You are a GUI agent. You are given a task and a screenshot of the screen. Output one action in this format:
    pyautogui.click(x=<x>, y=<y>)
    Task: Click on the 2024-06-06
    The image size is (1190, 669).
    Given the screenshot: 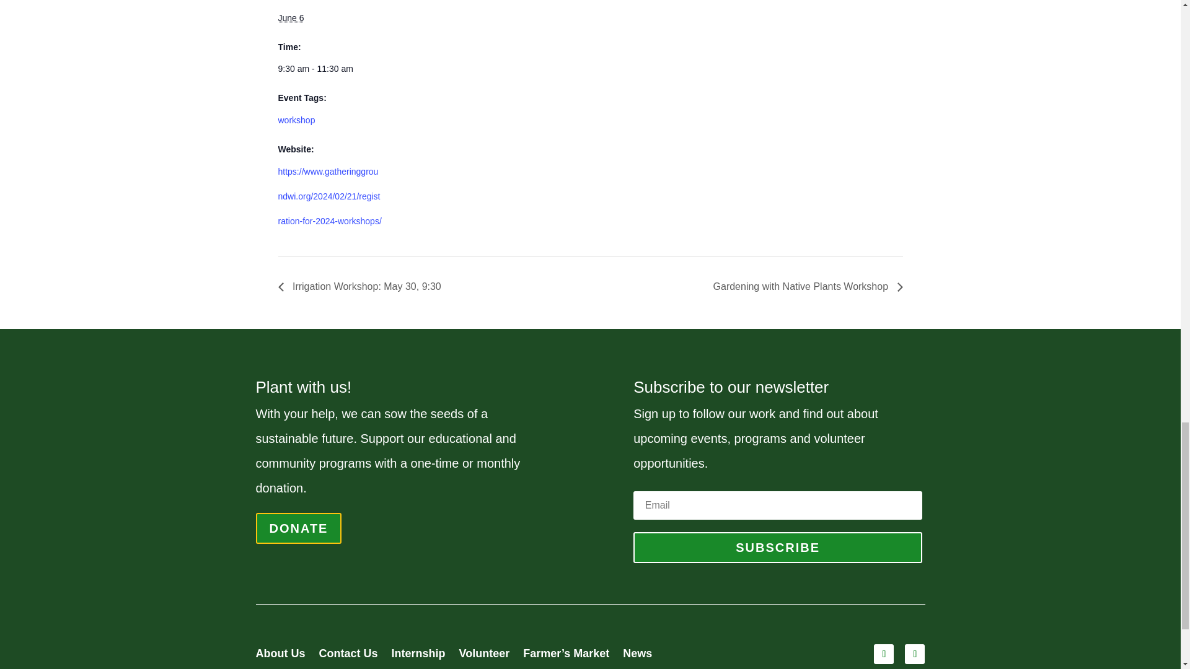 What is the action you would take?
    pyautogui.click(x=290, y=17)
    